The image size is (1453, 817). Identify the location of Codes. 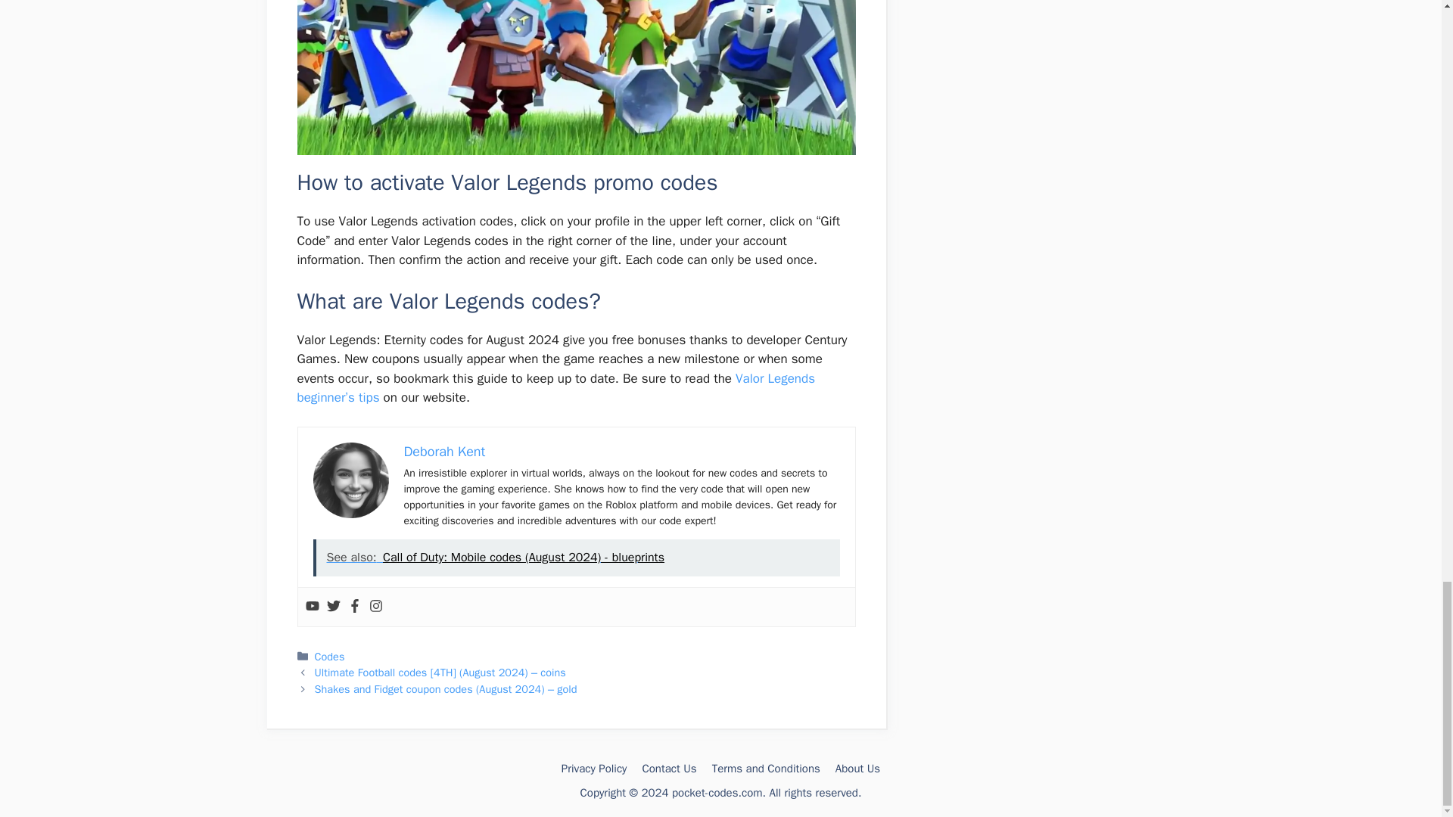
(330, 656).